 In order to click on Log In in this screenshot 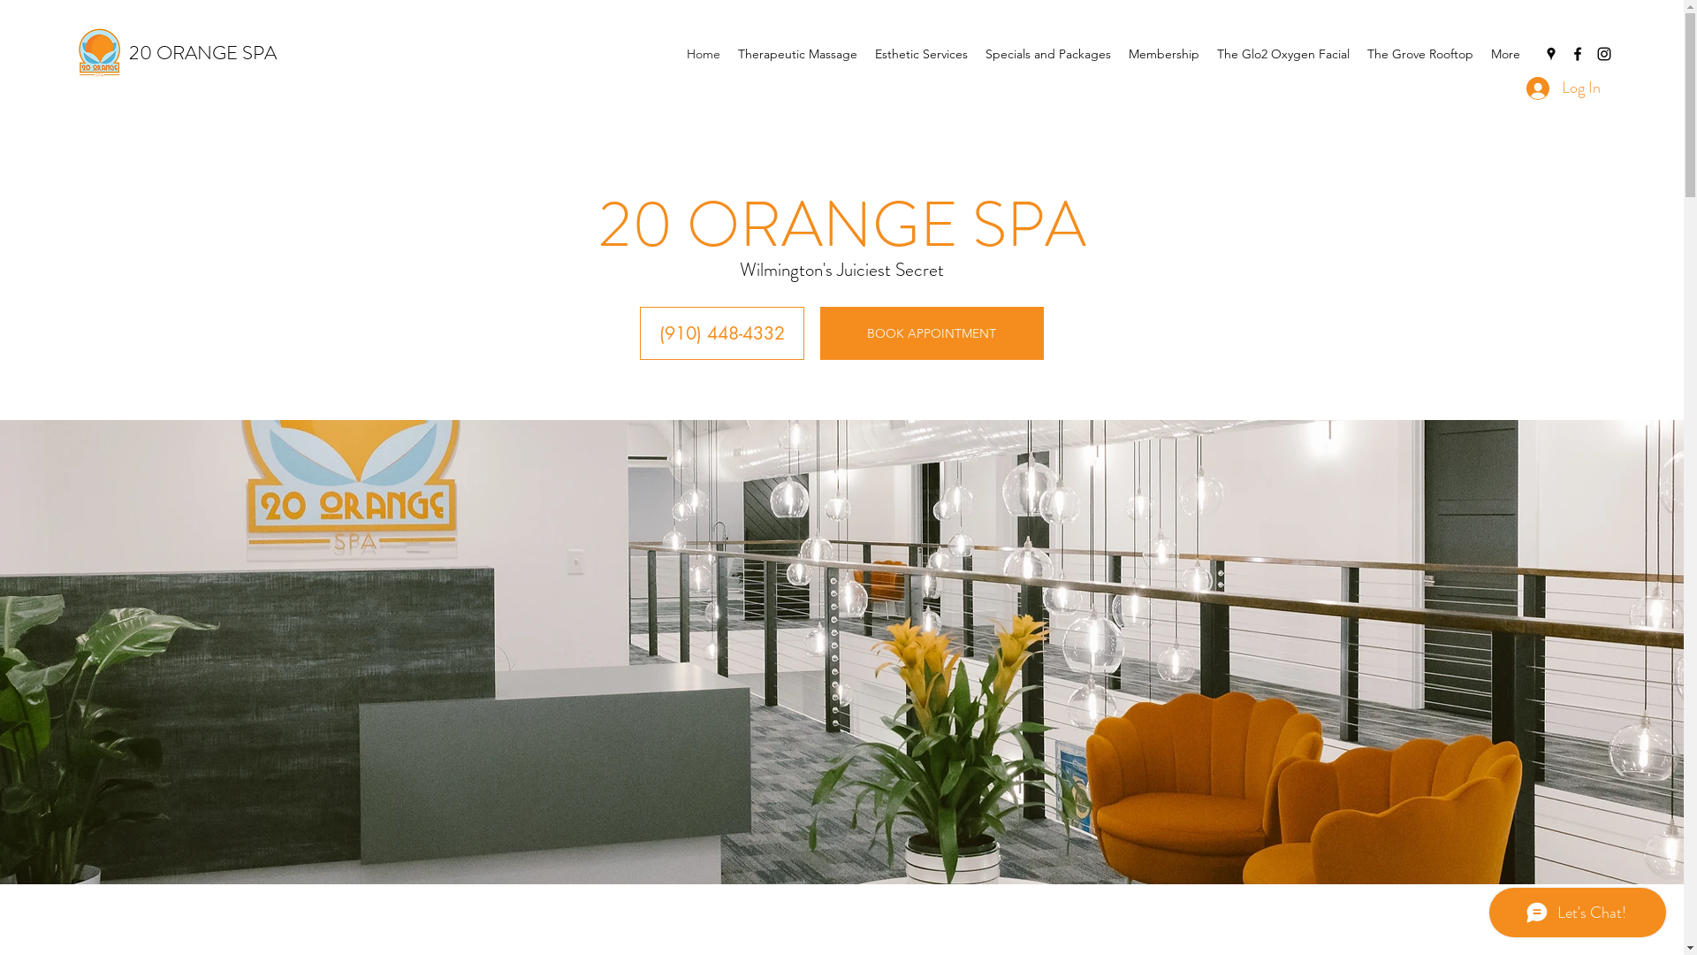, I will do `click(1564, 88)`.